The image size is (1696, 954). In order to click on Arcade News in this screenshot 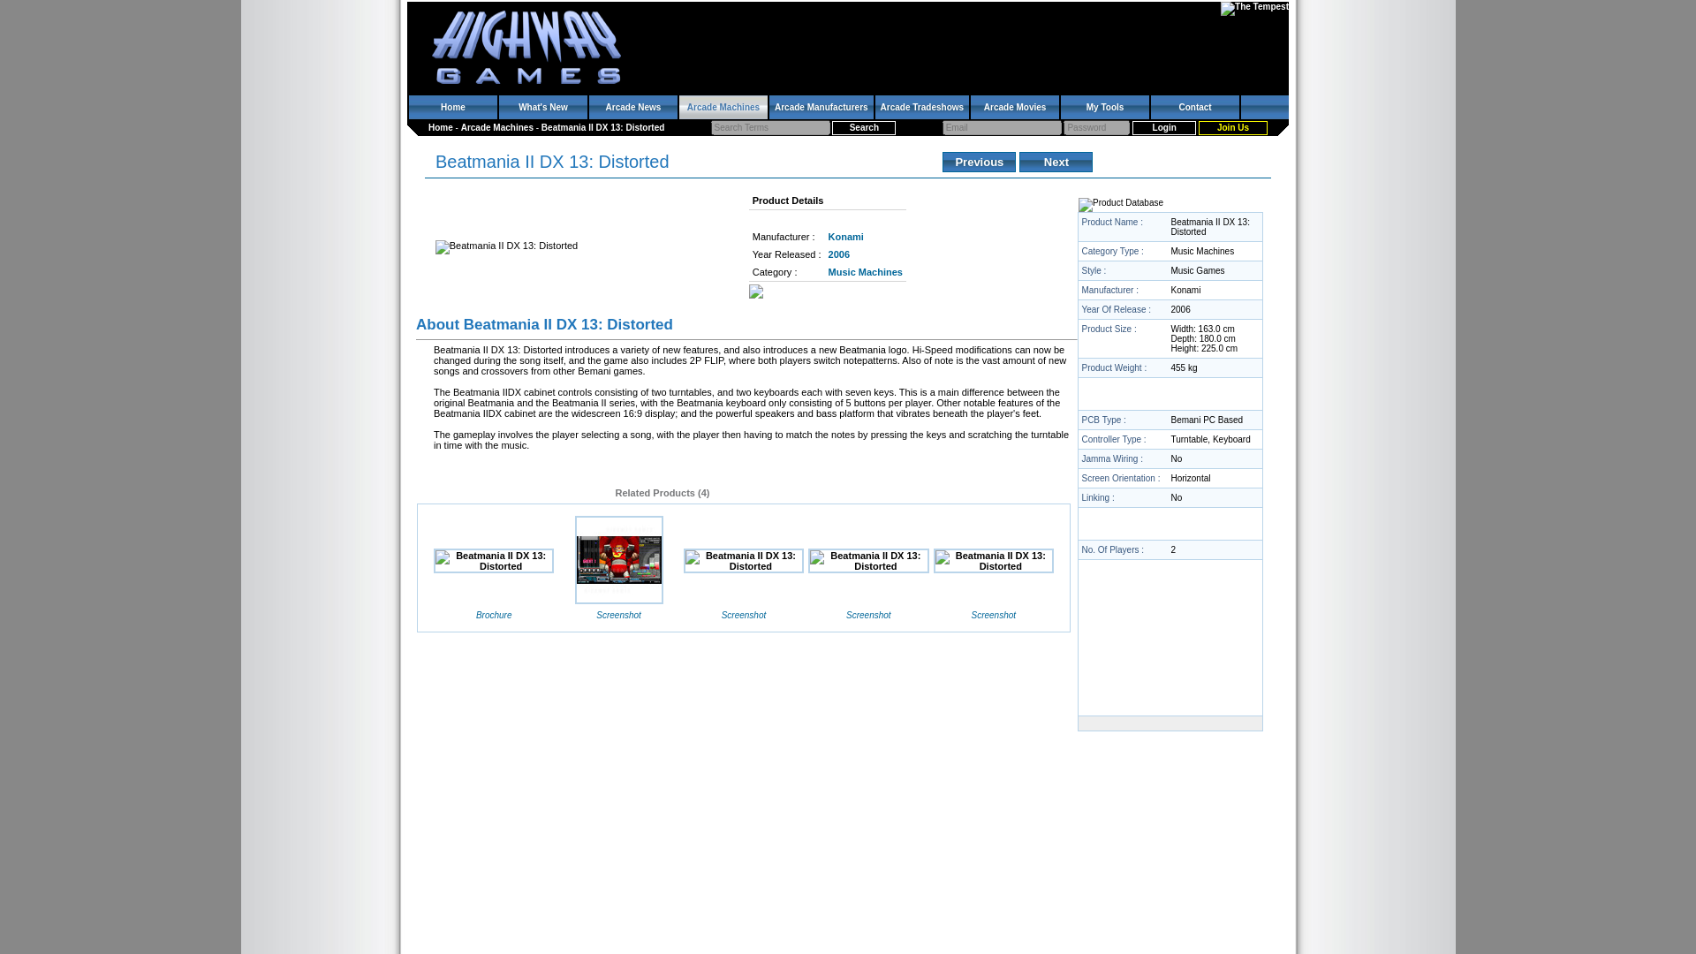, I will do `click(632, 108)`.